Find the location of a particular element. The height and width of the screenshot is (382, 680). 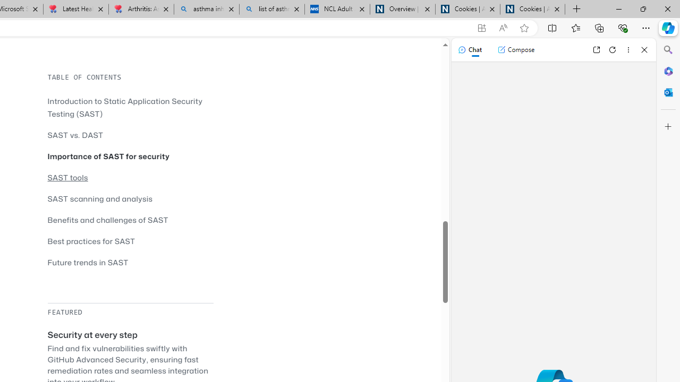

Cookies | About | NICE is located at coordinates (532, 10).